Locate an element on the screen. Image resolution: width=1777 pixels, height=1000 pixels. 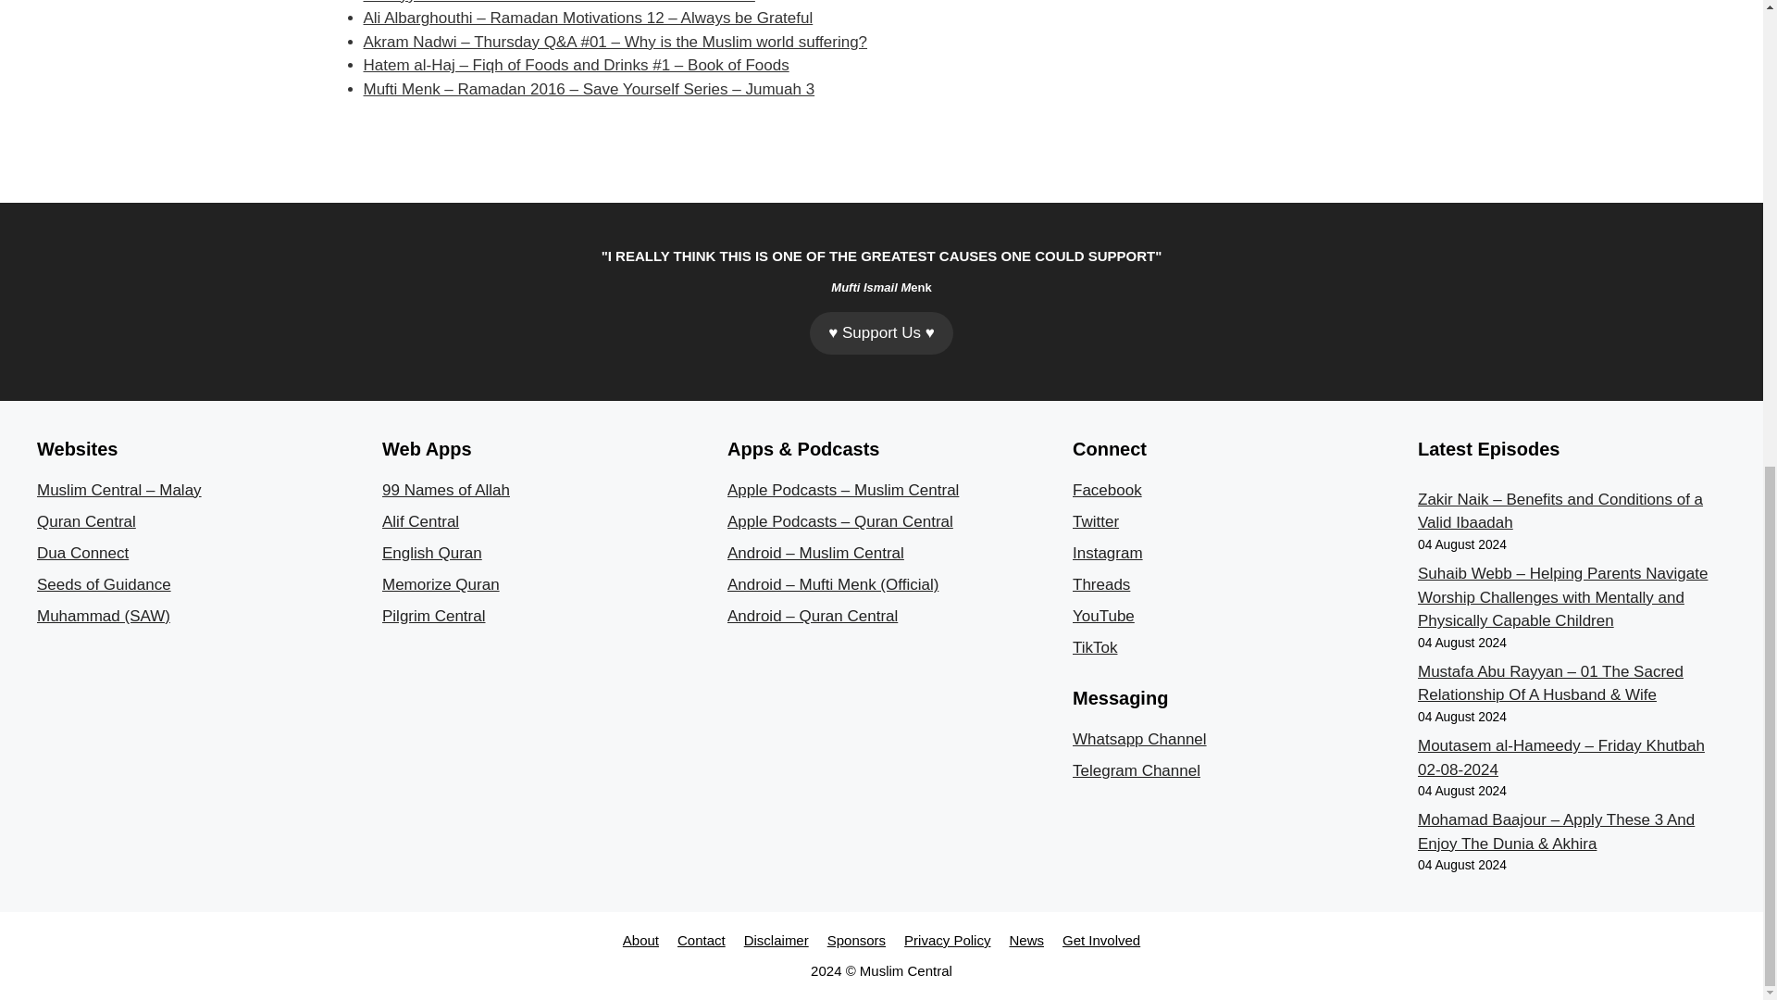
Seeds of Guidance is located at coordinates (104, 585).